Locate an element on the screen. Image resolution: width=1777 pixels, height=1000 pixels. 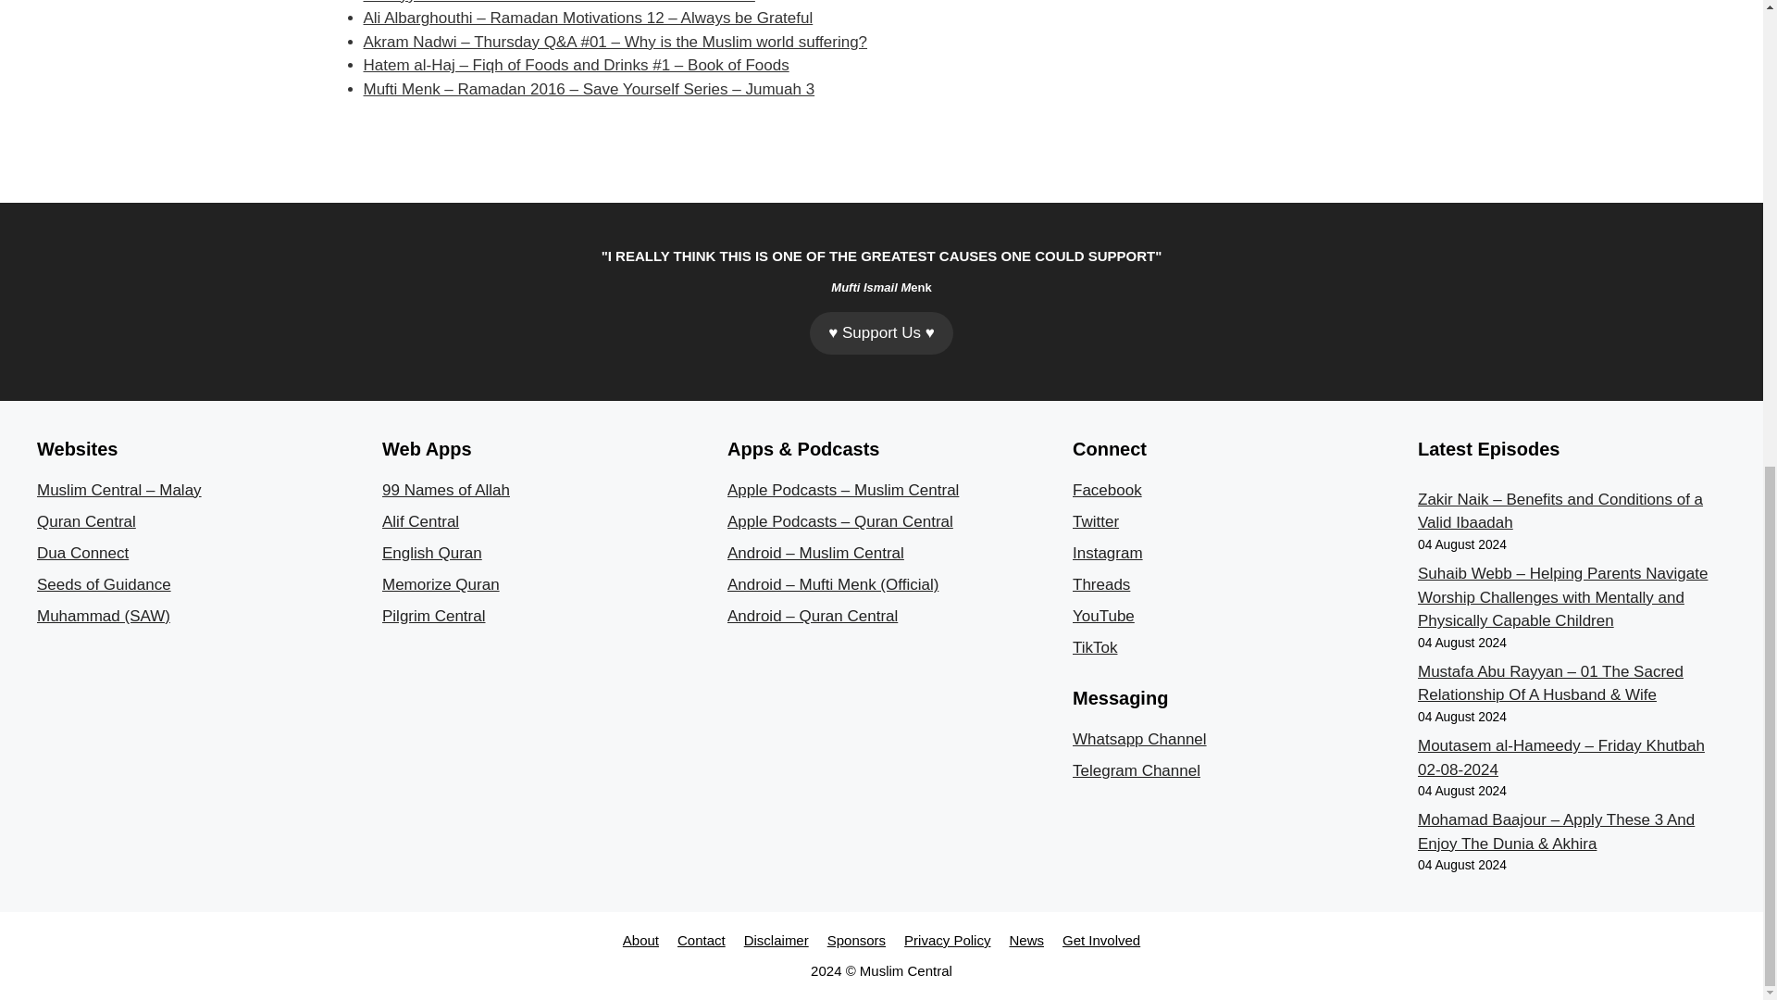
Seeds of Guidance is located at coordinates (104, 585).